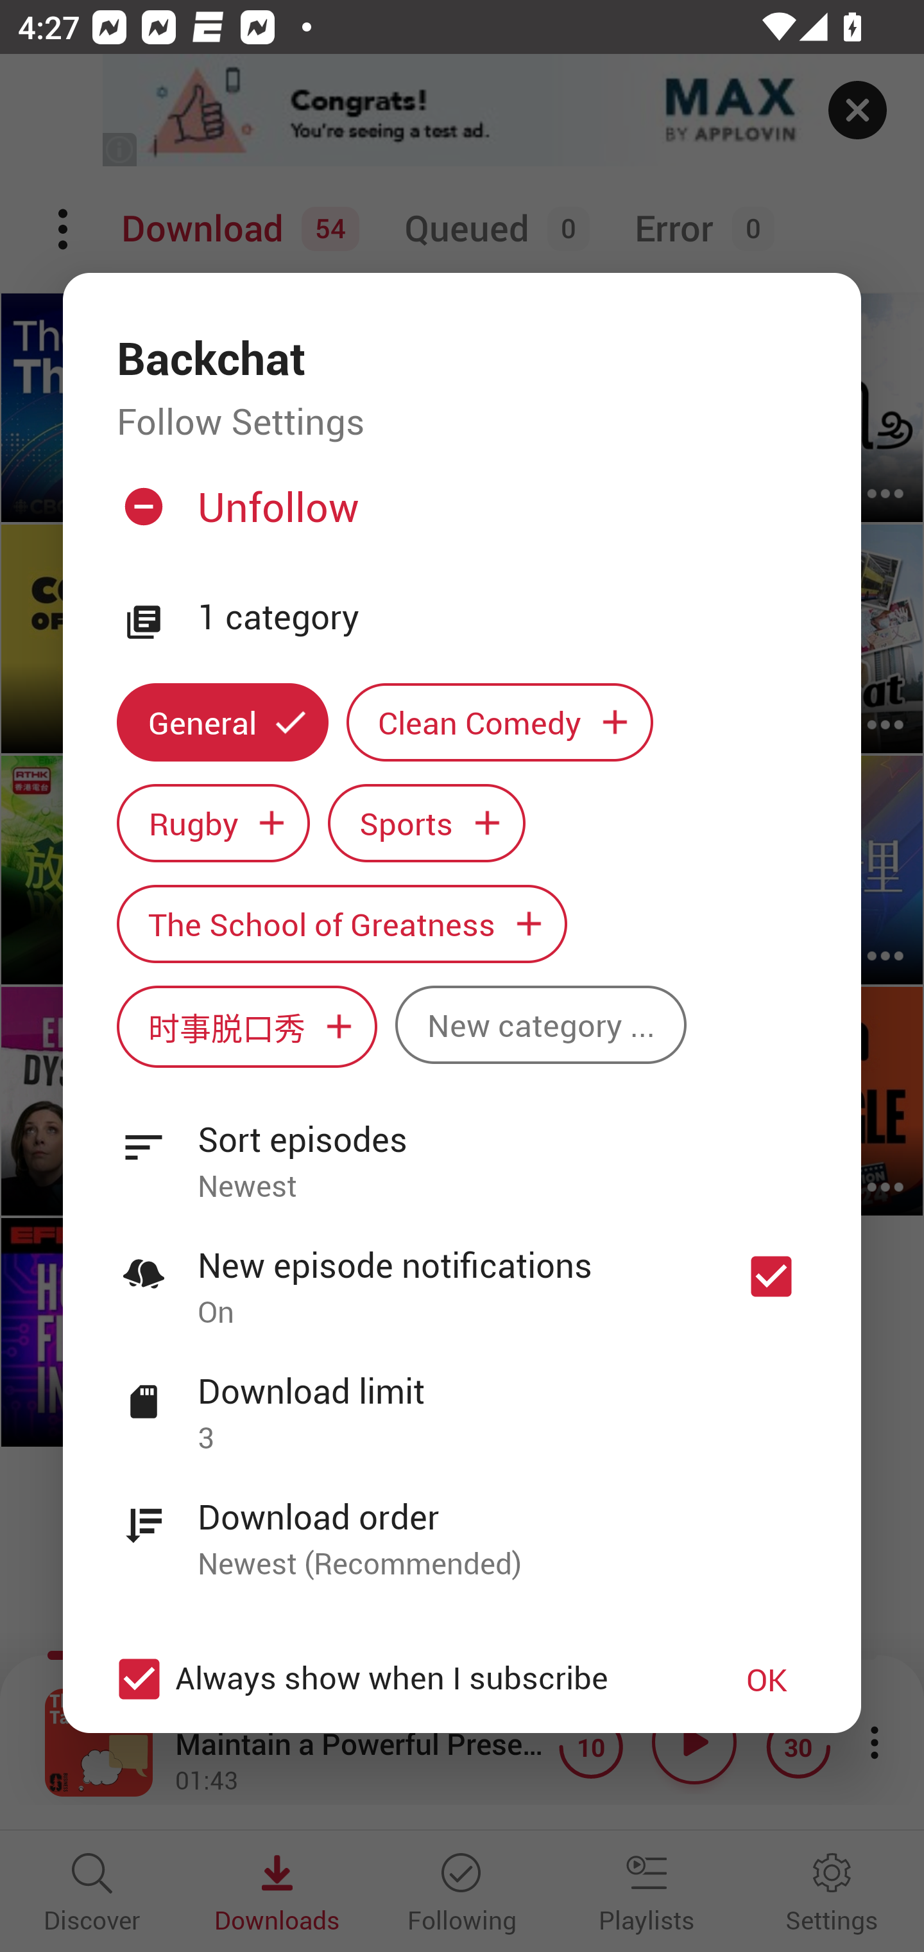 Image resolution: width=924 pixels, height=1952 pixels. What do you see at coordinates (502, 618) in the screenshot?
I see `1 category` at bounding box center [502, 618].